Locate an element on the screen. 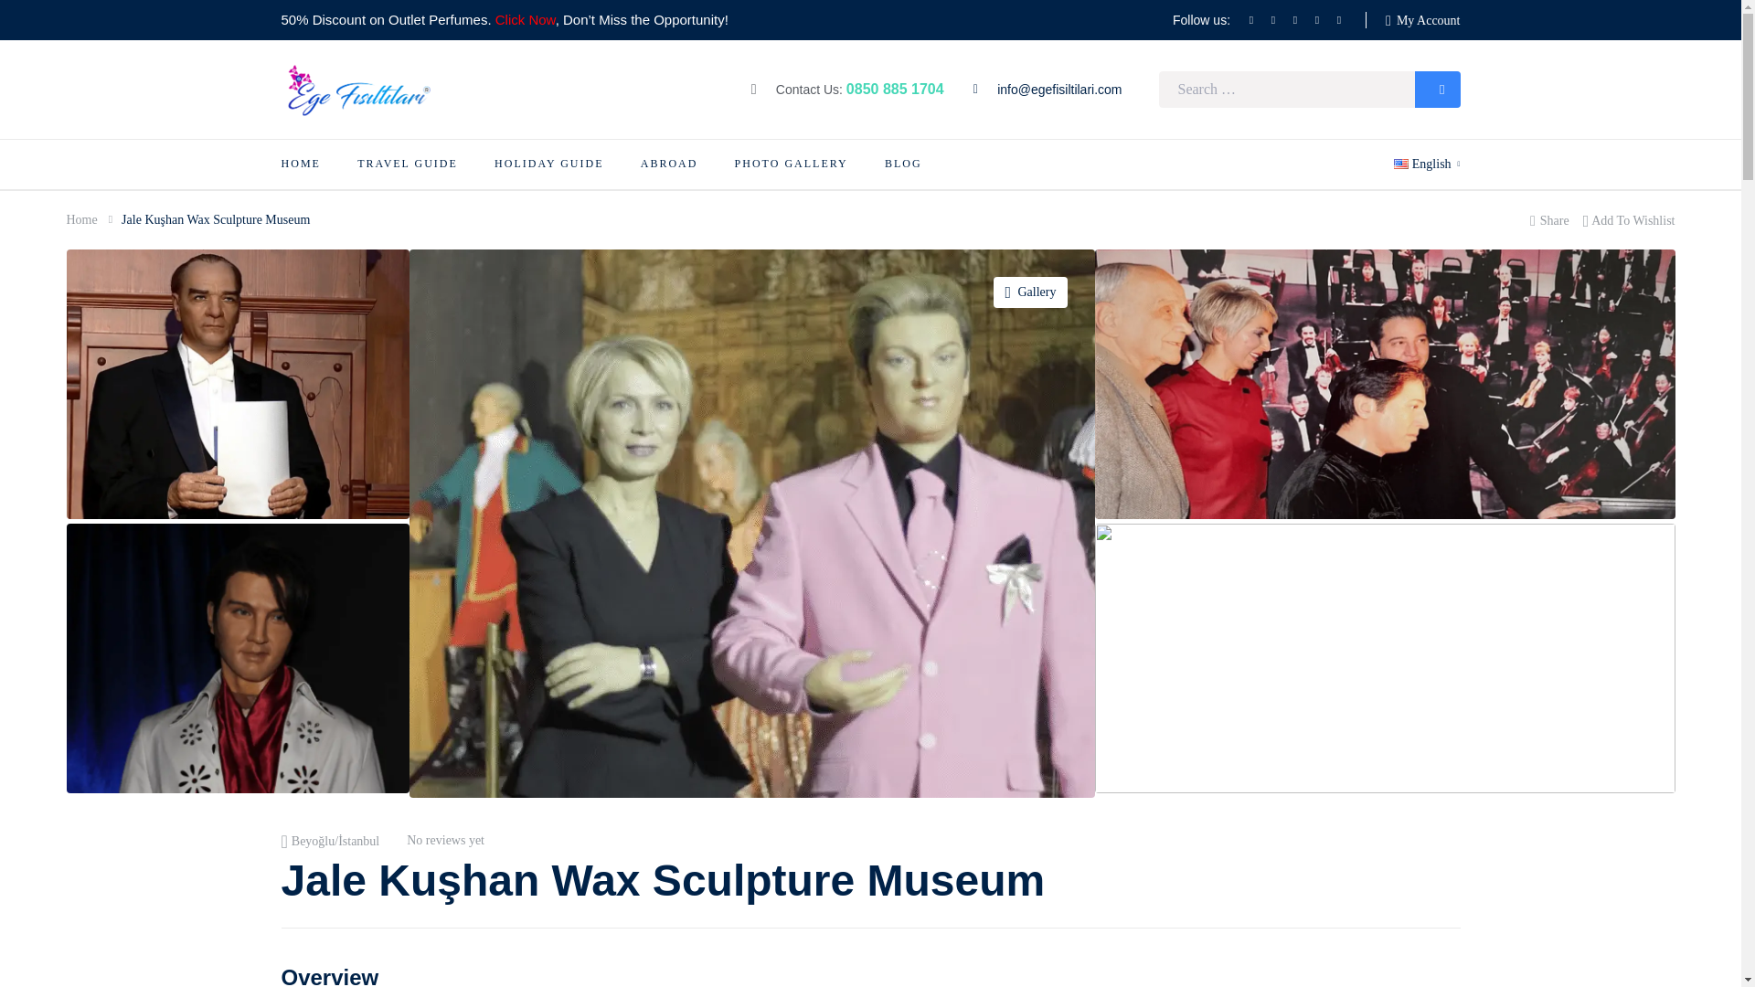 The width and height of the screenshot is (1755, 987). Search is located at coordinates (1437, 89).